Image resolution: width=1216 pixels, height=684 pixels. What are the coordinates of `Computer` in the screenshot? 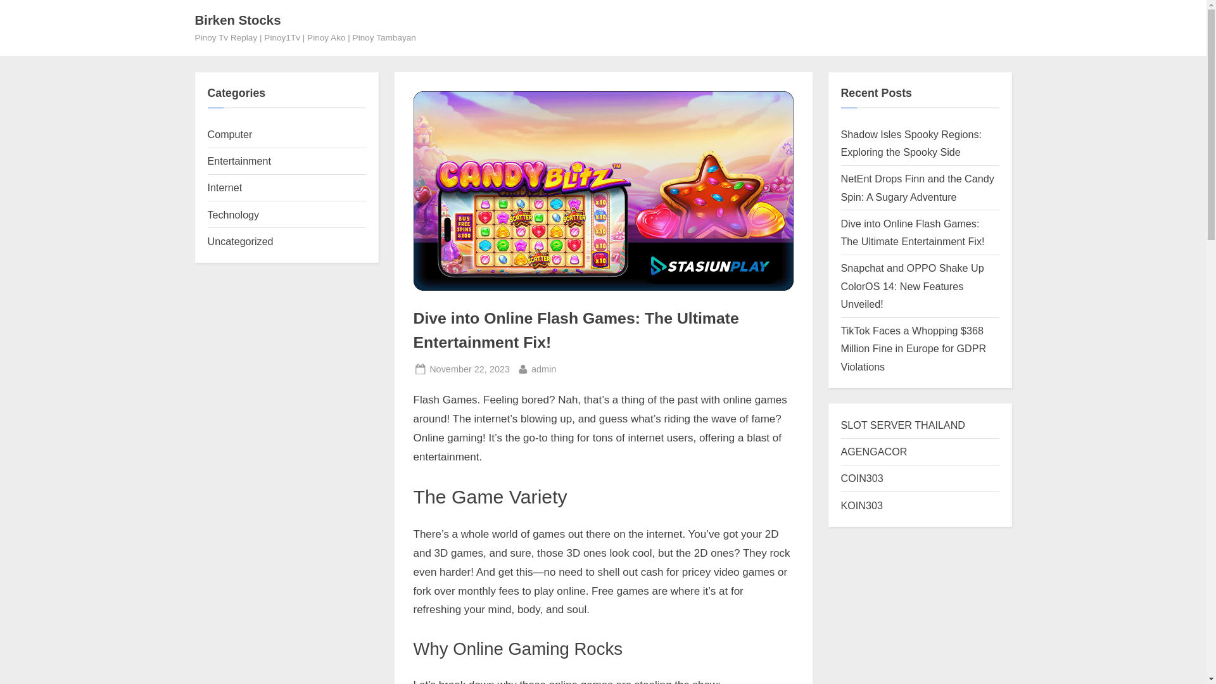 It's located at (231, 134).